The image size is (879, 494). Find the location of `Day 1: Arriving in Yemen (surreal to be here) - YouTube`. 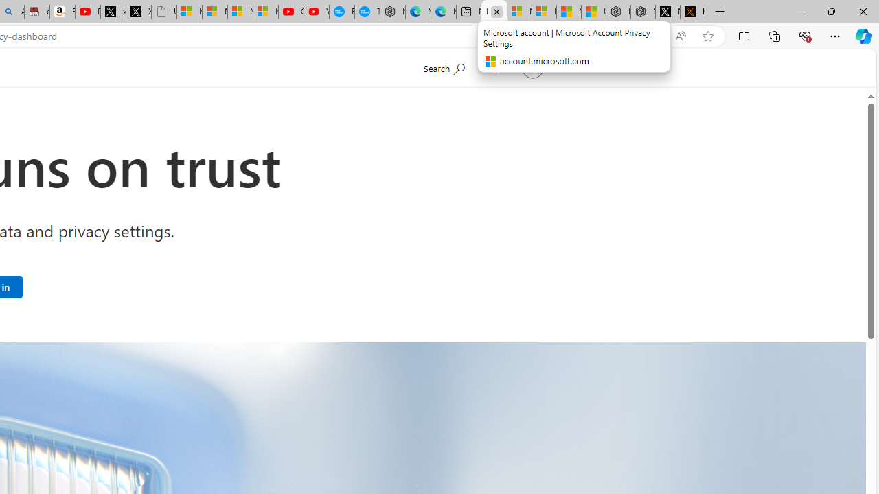

Day 1: Arriving in Yemen (surreal to be here) - YouTube is located at coordinates (88, 12).